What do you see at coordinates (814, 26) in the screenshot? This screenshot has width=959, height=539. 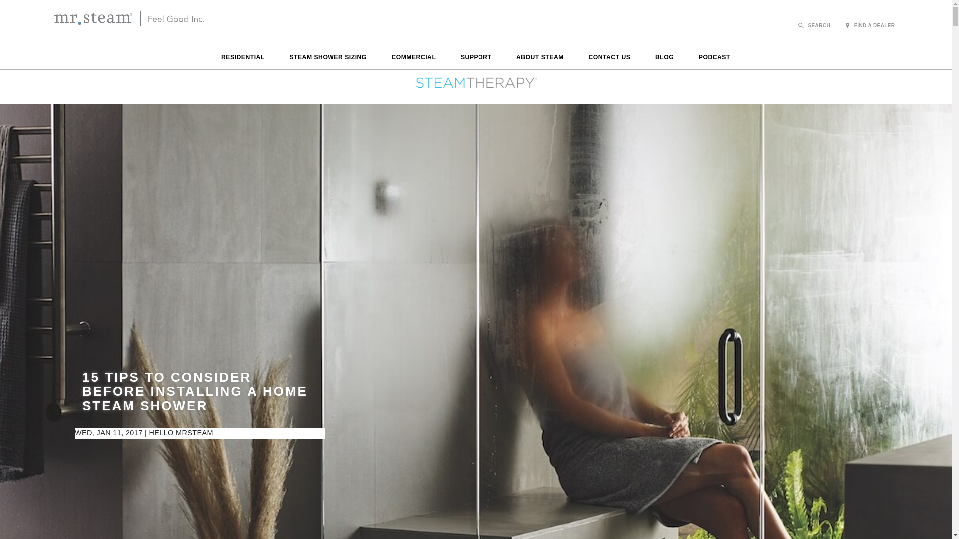 I see `SEARCH` at bounding box center [814, 26].